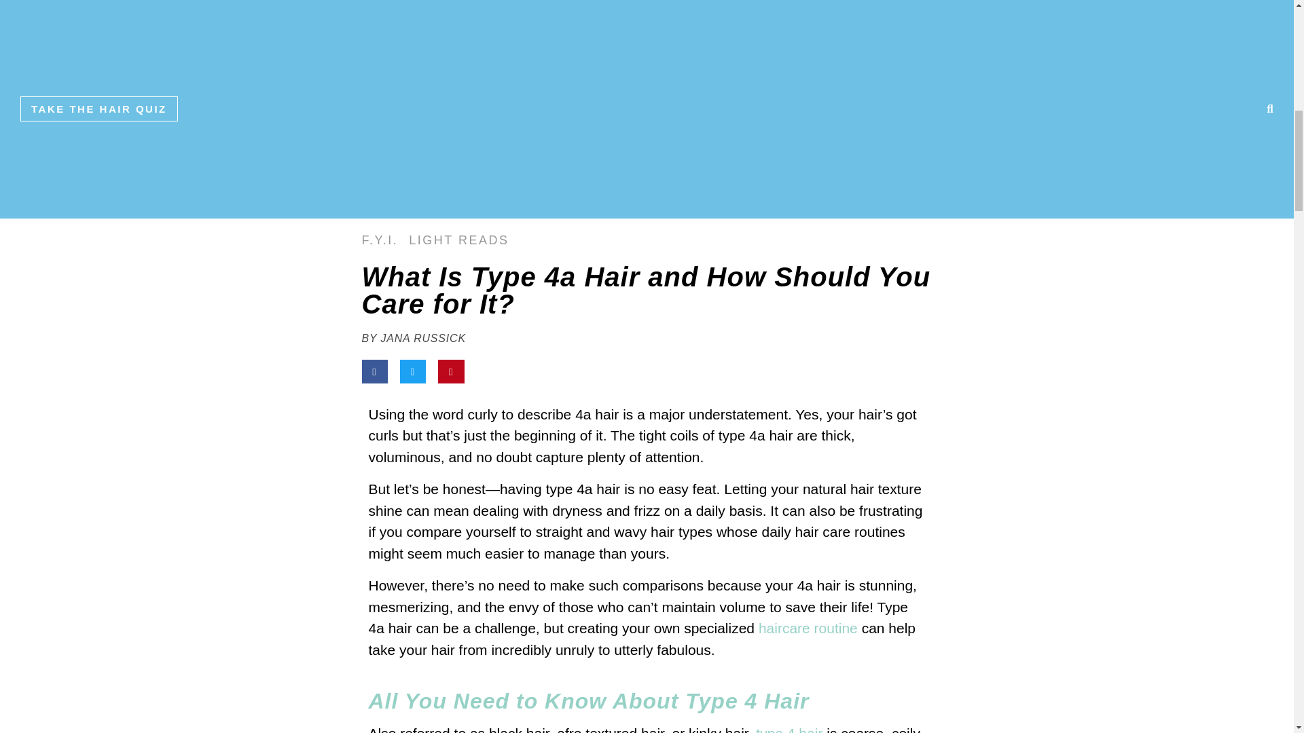 This screenshot has width=1304, height=733. I want to click on F.Y.I., so click(379, 240).